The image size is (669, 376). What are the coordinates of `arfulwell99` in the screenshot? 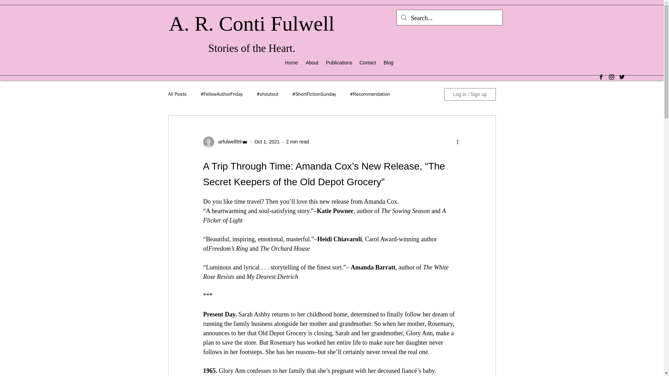 It's located at (228, 142).